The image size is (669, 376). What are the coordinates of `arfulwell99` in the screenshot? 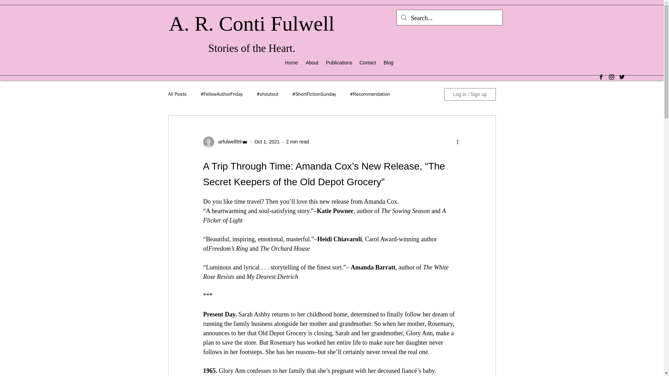 It's located at (228, 142).